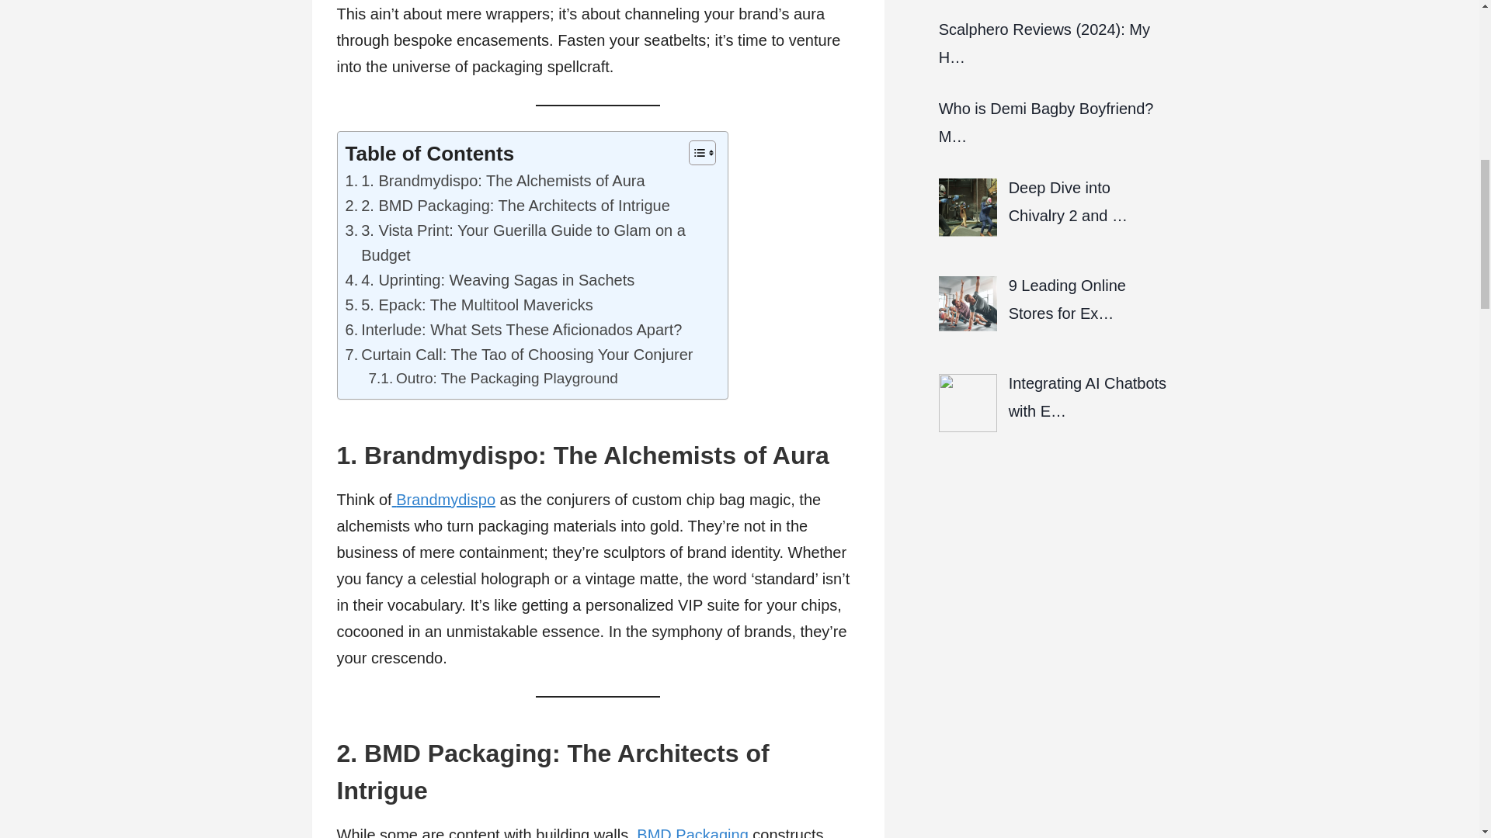 This screenshot has height=838, width=1491. Describe the element at coordinates (467, 304) in the screenshot. I see `5. Epack: The Multitool Mavericks` at that location.